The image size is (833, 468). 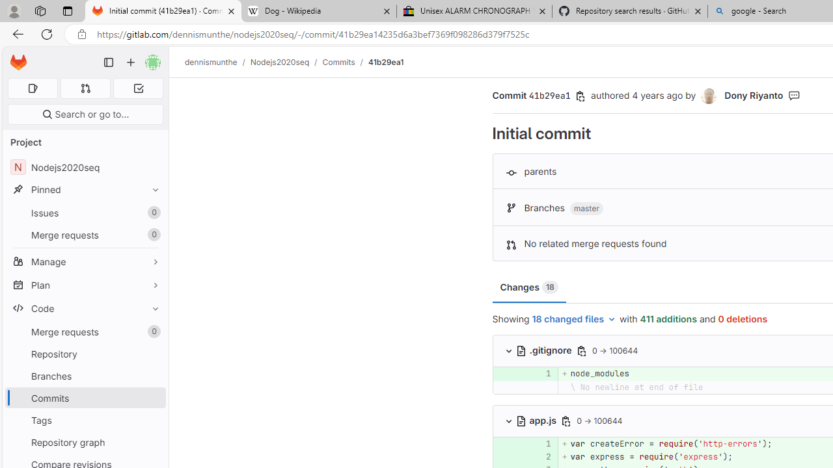 I want to click on Homepage, so click(x=18, y=62).